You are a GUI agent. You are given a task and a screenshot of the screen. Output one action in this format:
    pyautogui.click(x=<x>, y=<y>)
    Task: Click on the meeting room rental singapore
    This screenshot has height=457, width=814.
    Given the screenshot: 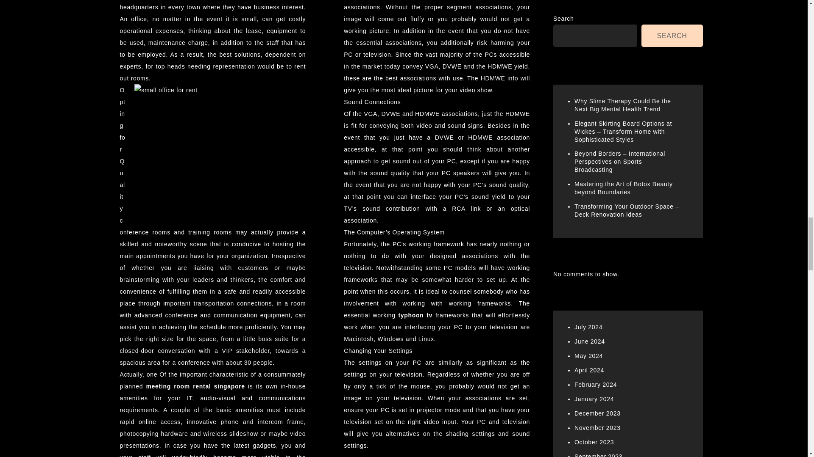 What is the action you would take?
    pyautogui.click(x=195, y=386)
    